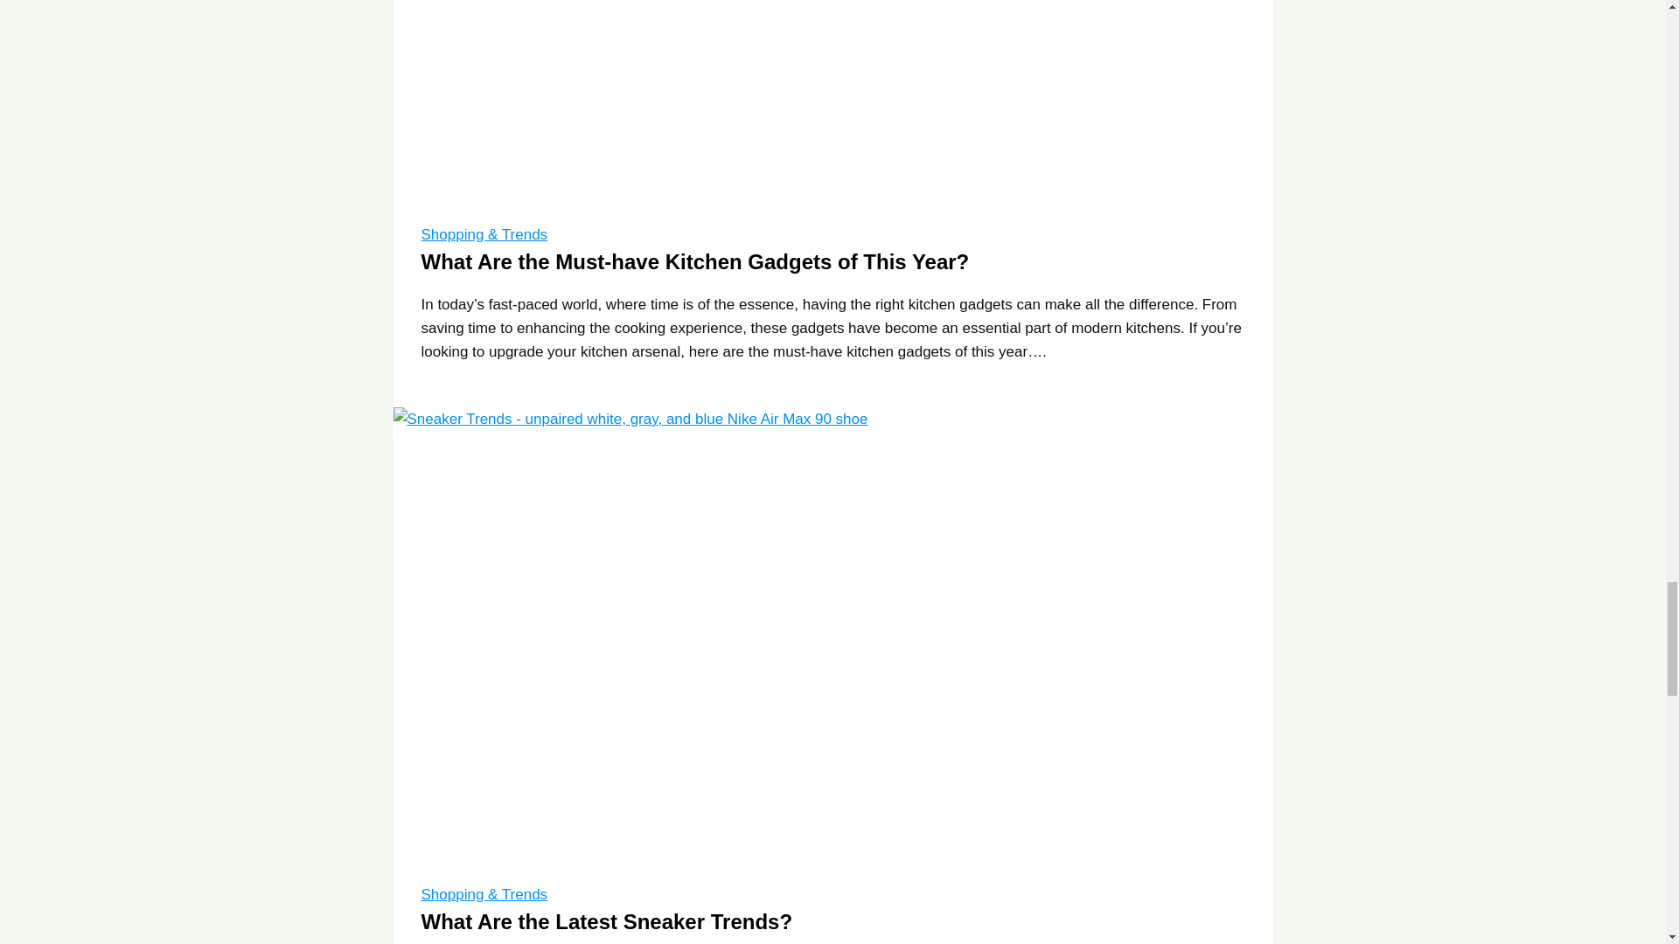 This screenshot has height=944, width=1679. I want to click on What Are the Latest Sneaker Trends?, so click(607, 921).